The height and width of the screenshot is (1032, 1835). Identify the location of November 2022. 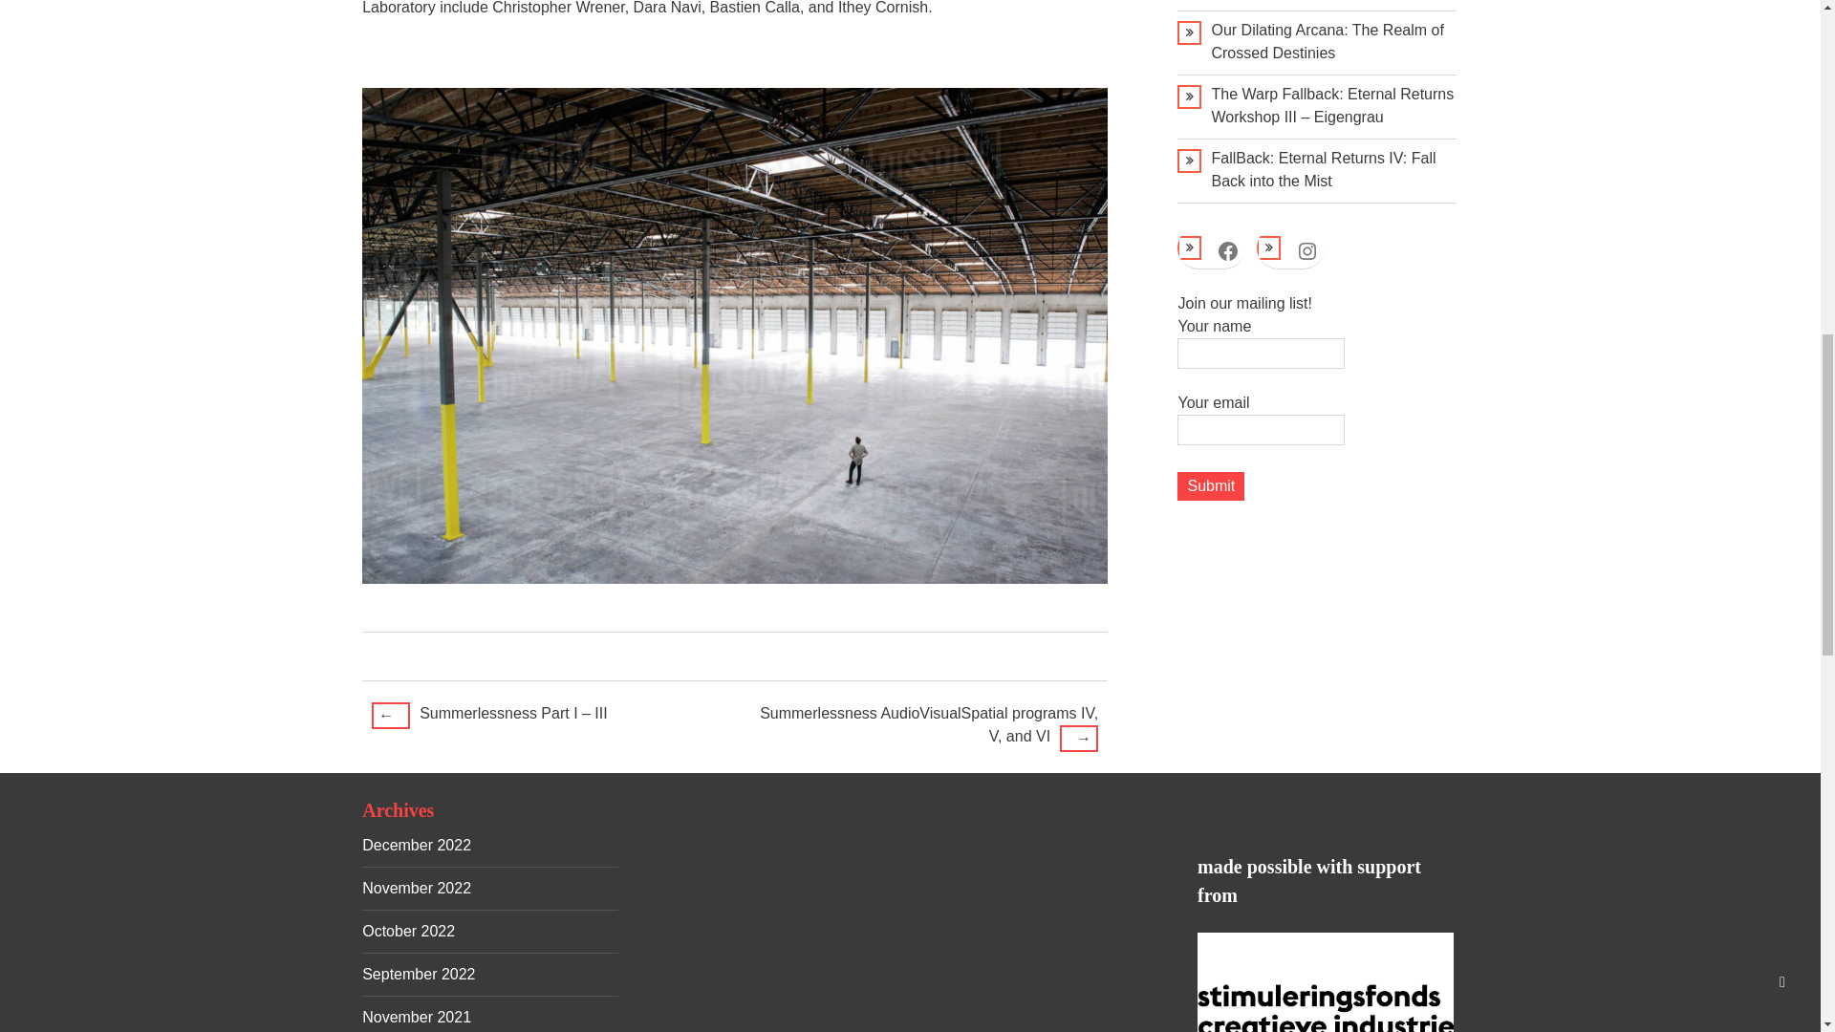
(417, 889).